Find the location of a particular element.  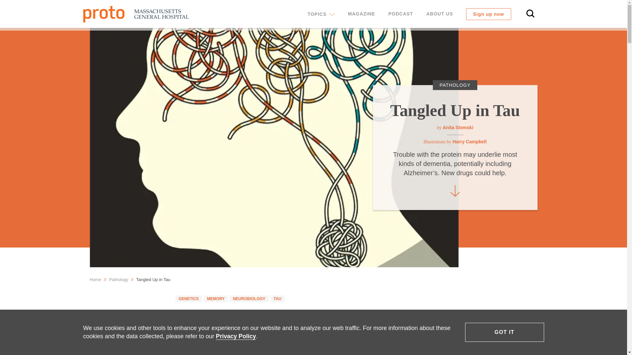

Search is located at coordinates (531, 14).